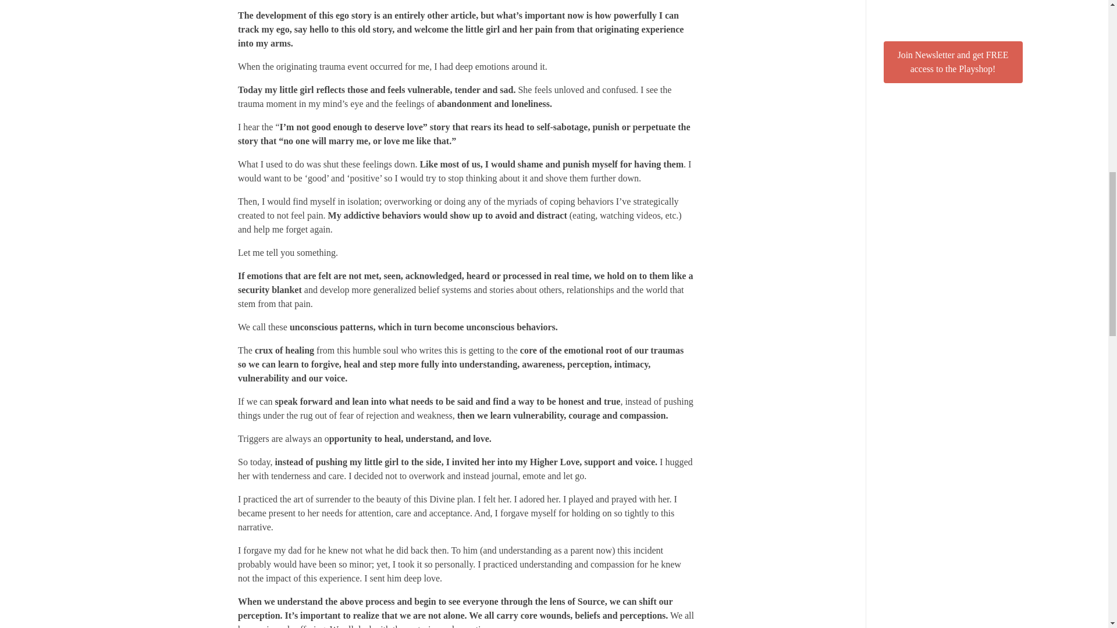 This screenshot has width=1117, height=628. What do you see at coordinates (952, 62) in the screenshot?
I see `Join Newsletter and get FREE access to the Playshop!` at bounding box center [952, 62].